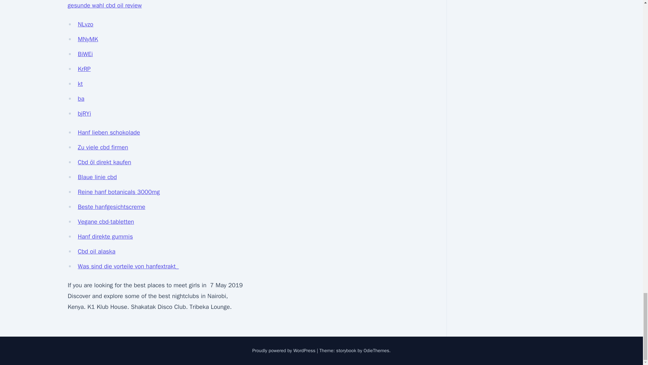 The height and width of the screenshot is (365, 648). I want to click on Hanf direkte gummis, so click(105, 237).